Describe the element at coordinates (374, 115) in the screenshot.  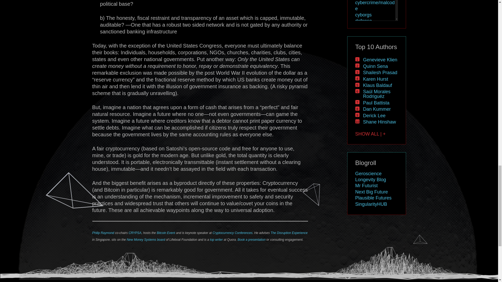
I see `1371 posts by Derick Lee` at that location.